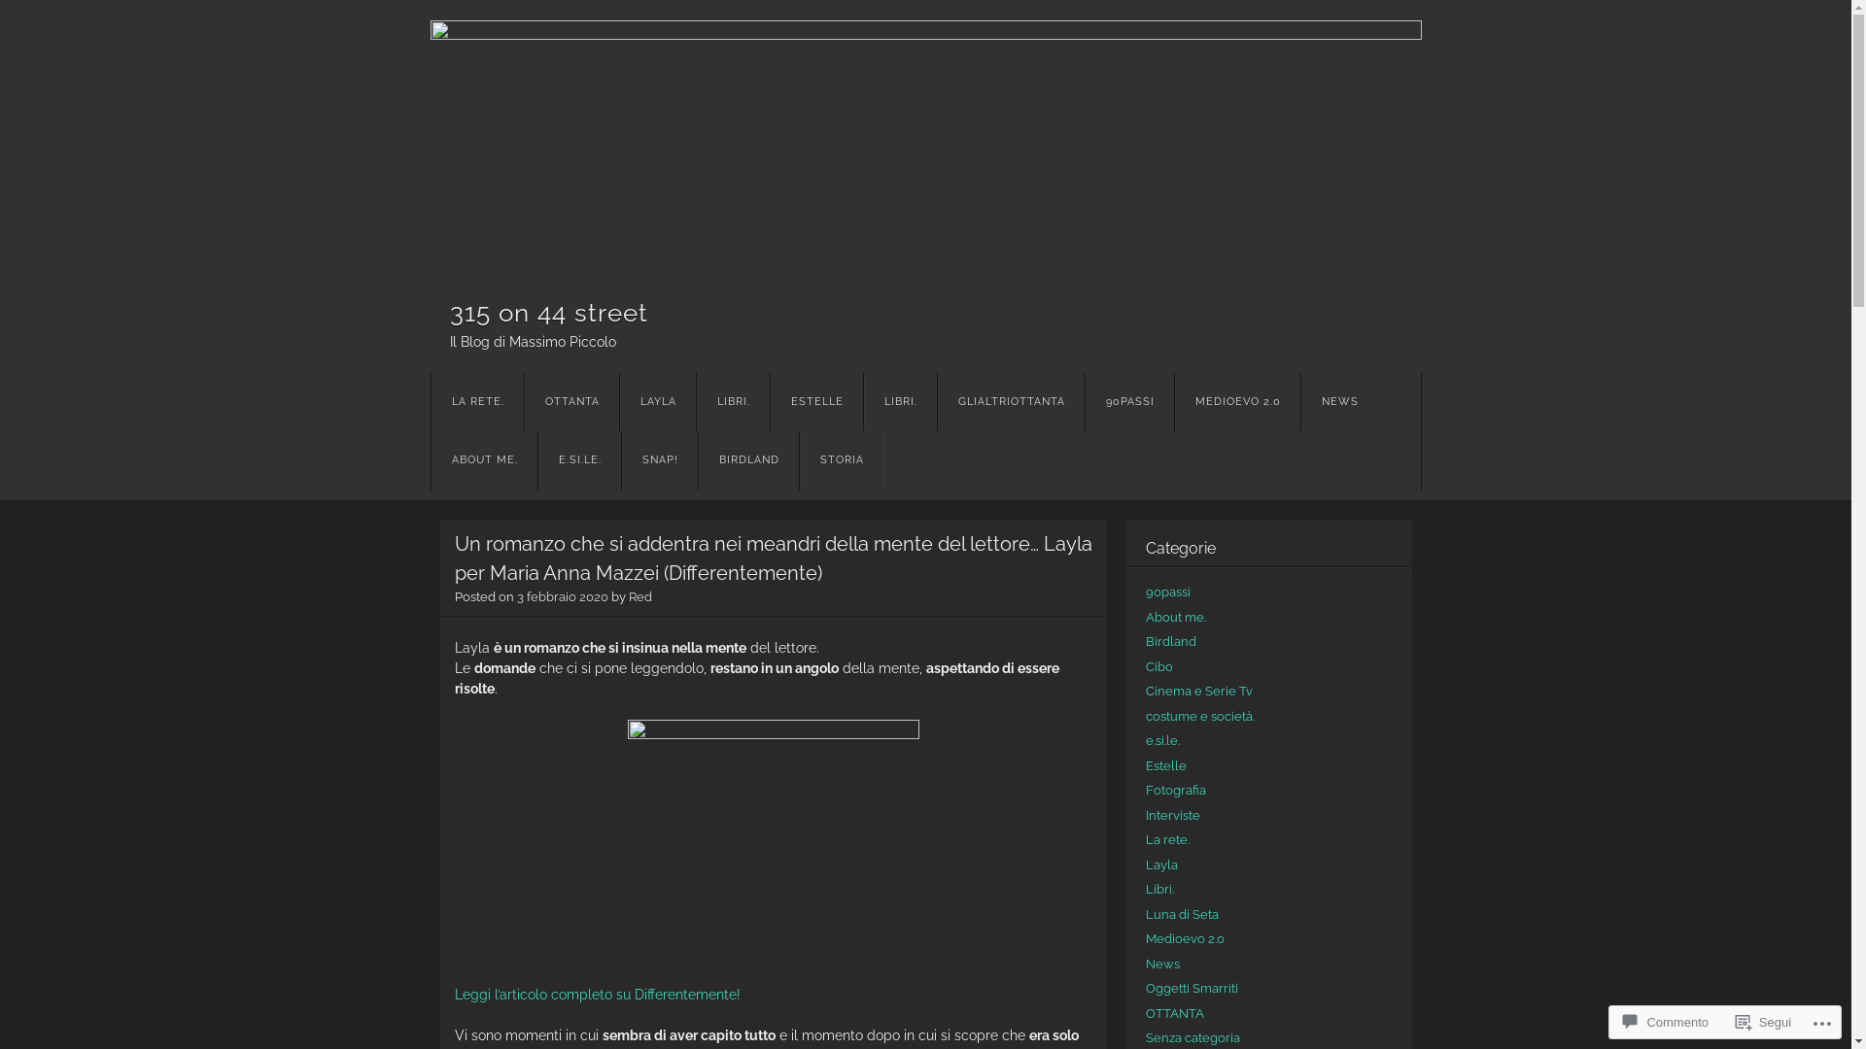  I want to click on Luna di Seta, so click(1182, 915).